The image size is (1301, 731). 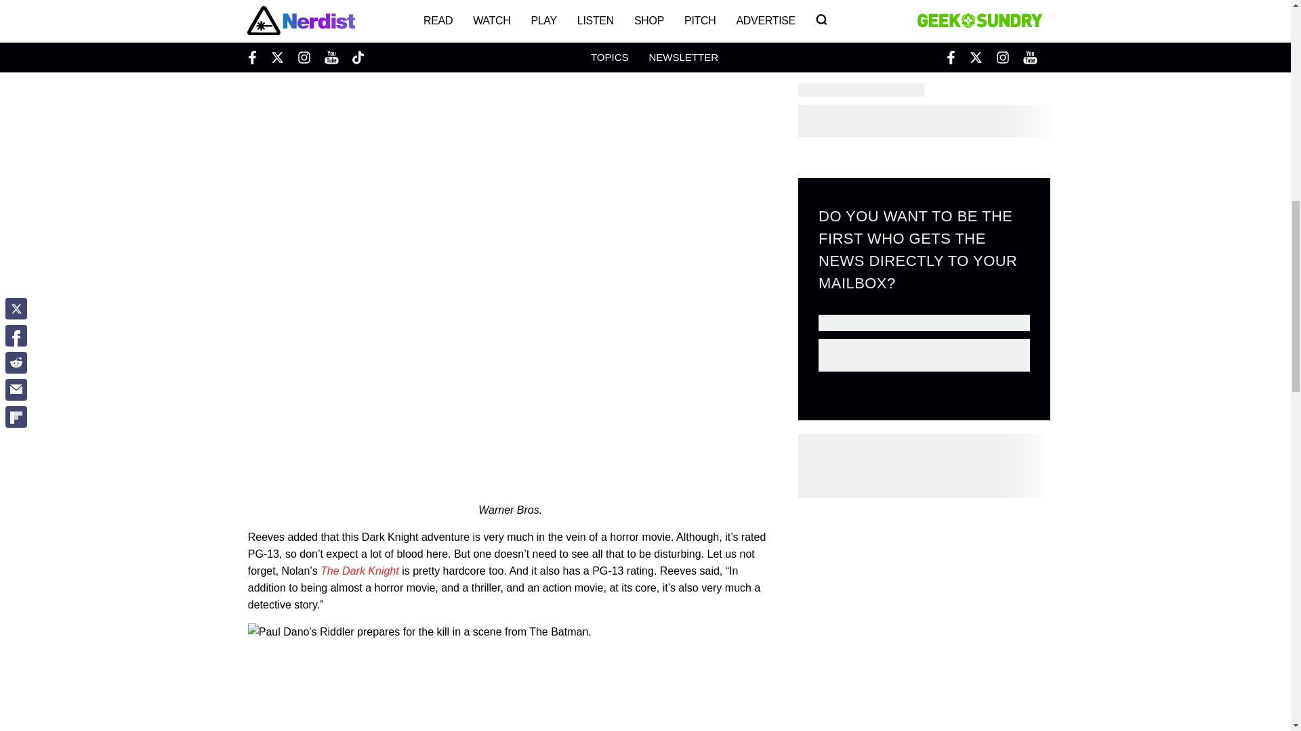 I want to click on The Dark Knight, so click(x=359, y=571).